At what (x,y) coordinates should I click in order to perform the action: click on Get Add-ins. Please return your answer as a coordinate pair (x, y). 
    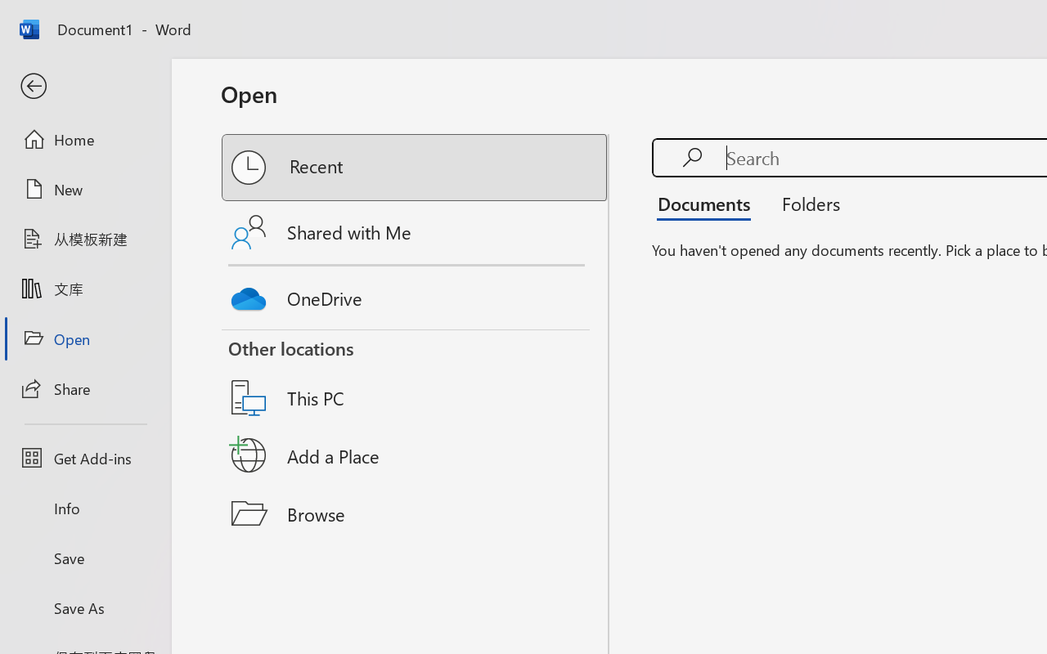
    Looking at the image, I should click on (85, 458).